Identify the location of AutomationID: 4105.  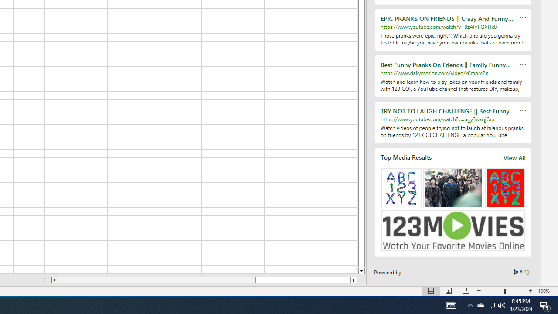
(157, 280).